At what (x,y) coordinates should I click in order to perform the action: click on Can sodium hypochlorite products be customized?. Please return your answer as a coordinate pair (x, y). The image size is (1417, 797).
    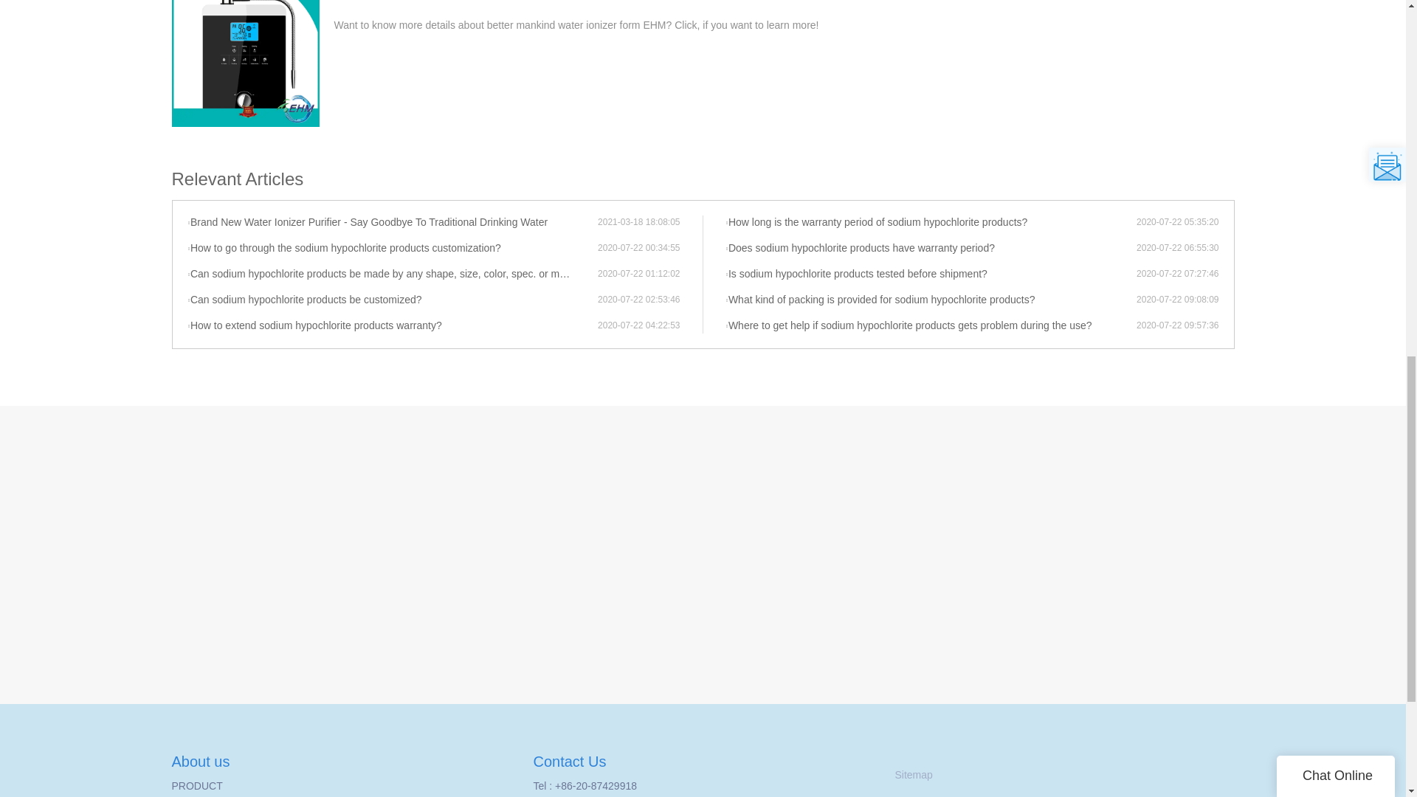
    Looking at the image, I should click on (393, 300).